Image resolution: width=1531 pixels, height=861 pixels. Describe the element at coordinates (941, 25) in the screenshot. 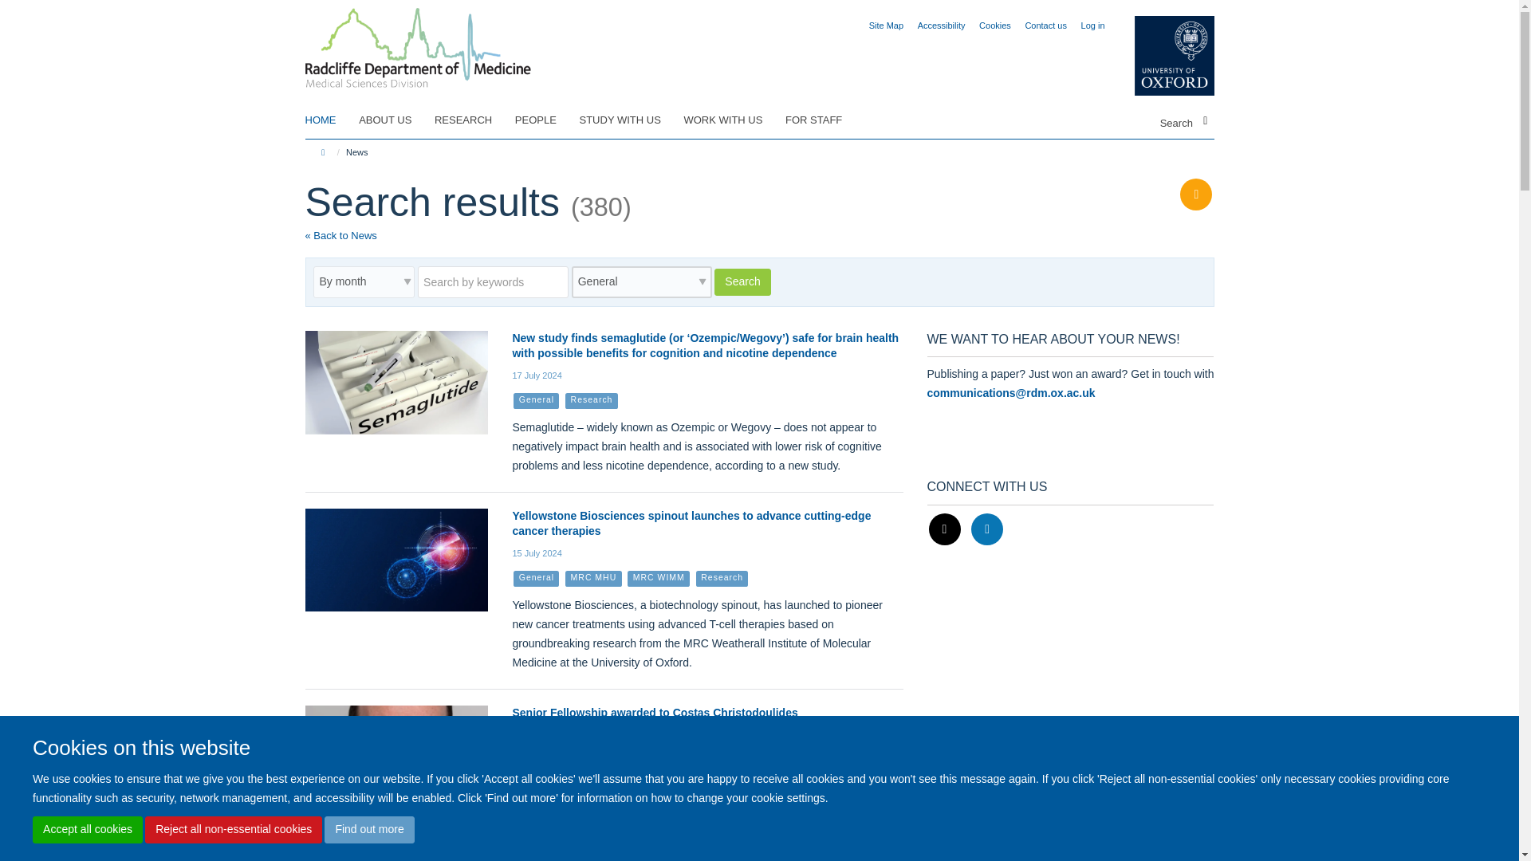

I see `Accessibility` at that location.